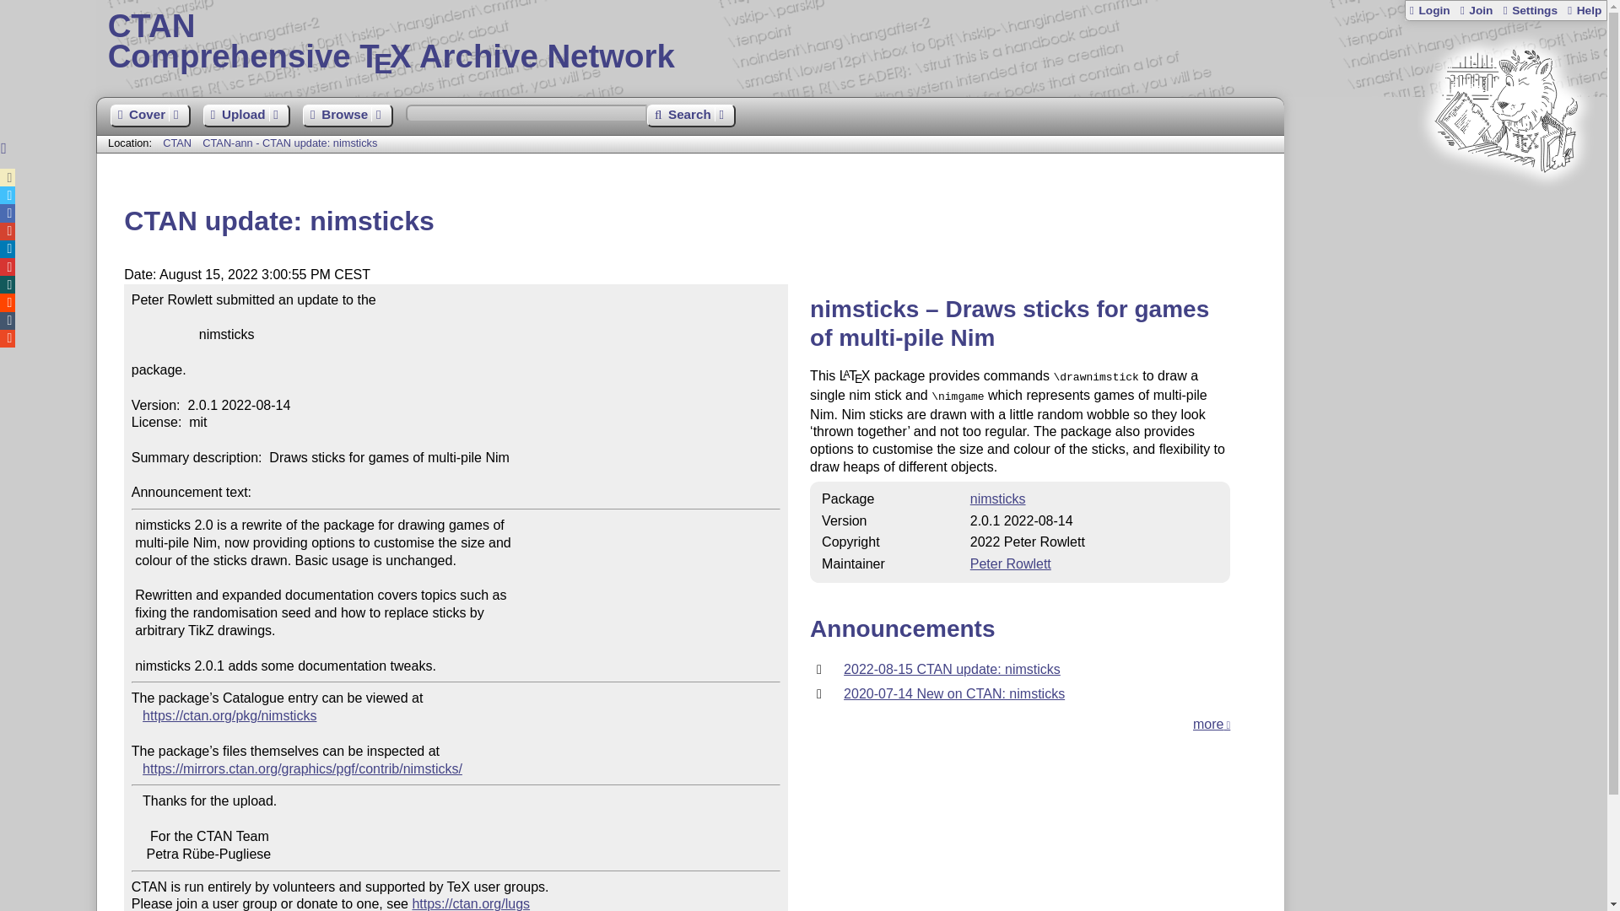  Describe the element at coordinates (997, 499) in the screenshot. I see `CTAN` at that location.